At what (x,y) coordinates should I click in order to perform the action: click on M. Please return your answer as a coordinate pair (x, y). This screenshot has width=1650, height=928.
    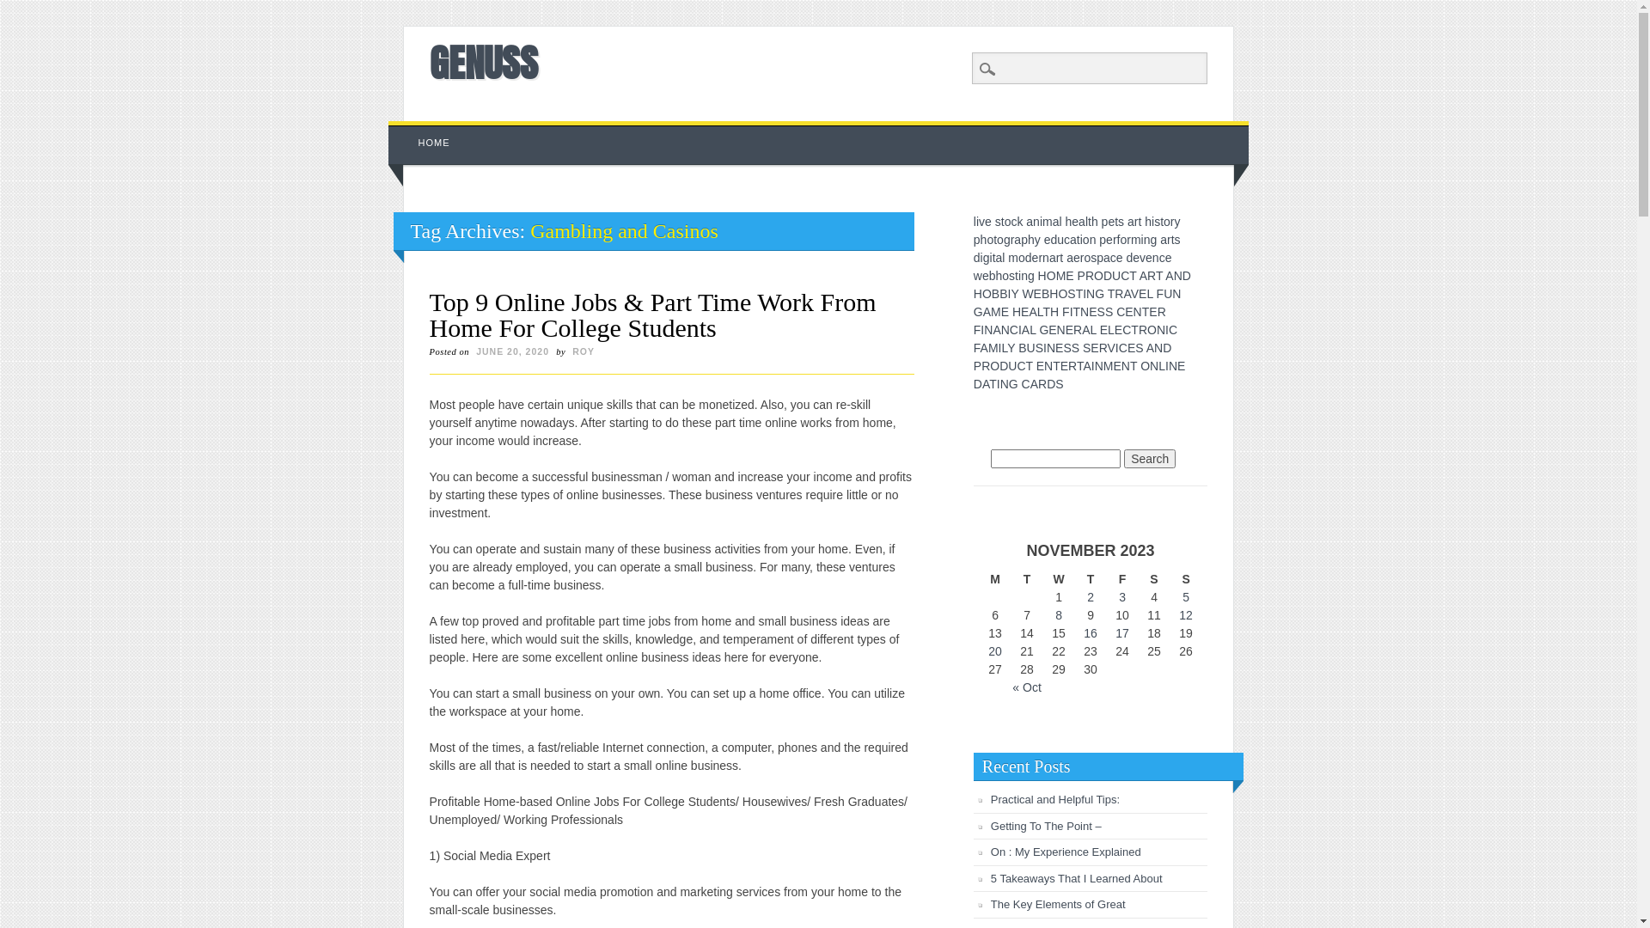
    Looking at the image, I should click on (1061, 276).